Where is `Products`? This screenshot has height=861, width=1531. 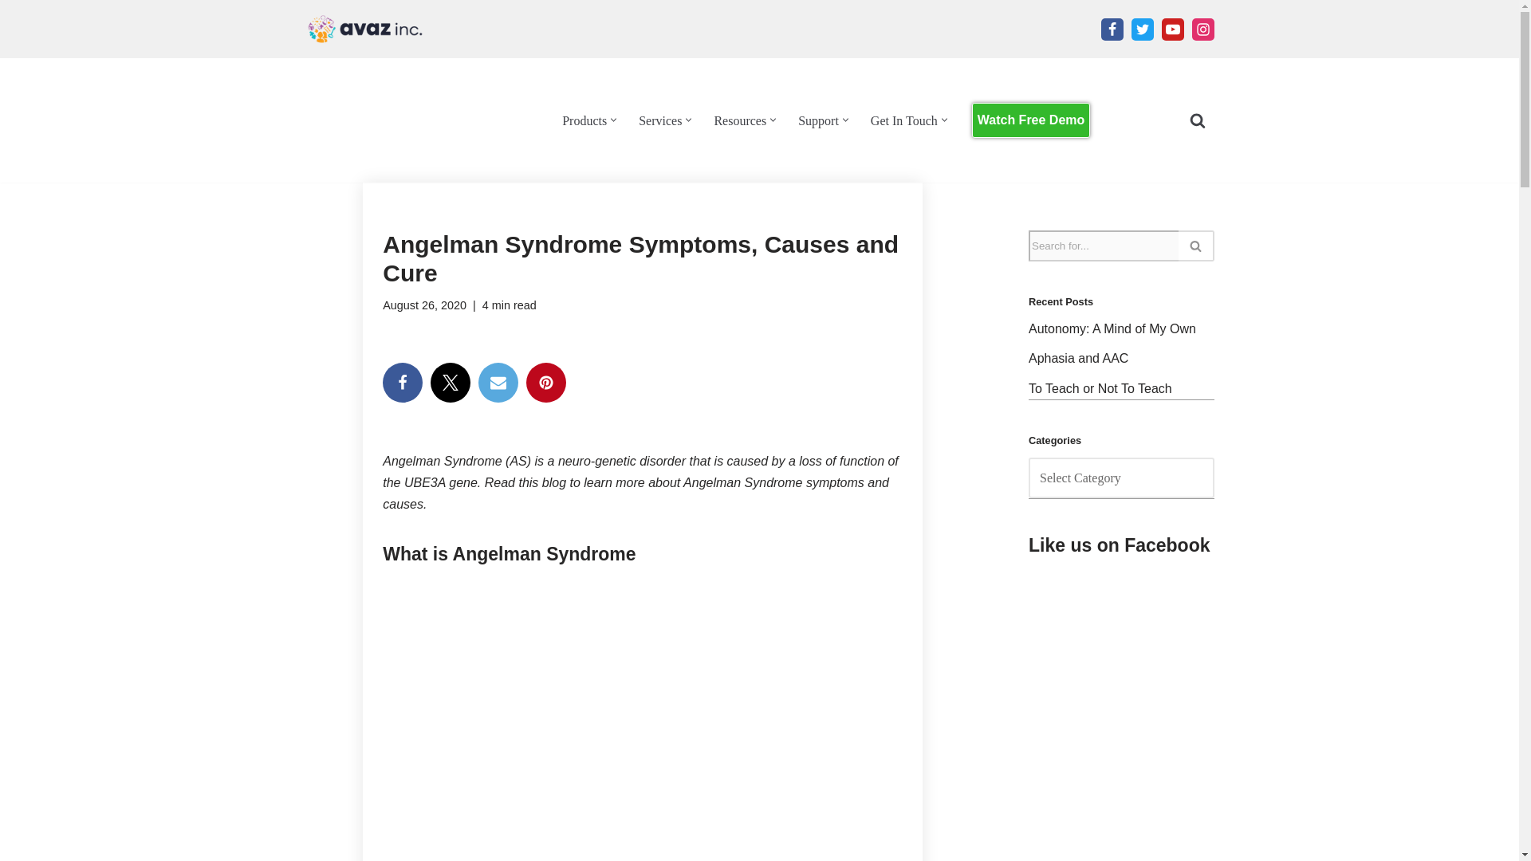 Products is located at coordinates (584, 121).